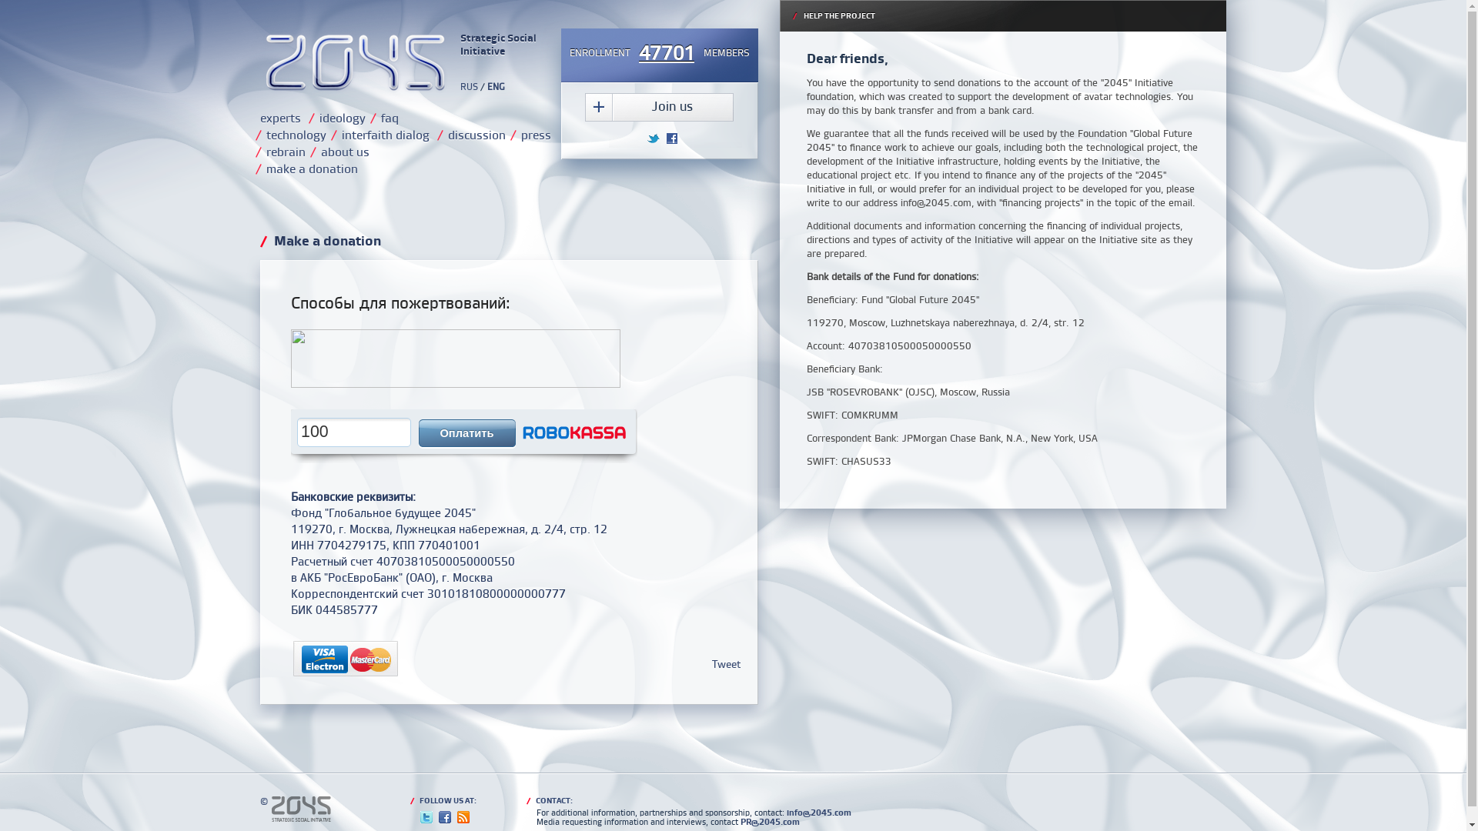 The width and height of the screenshot is (1478, 831). Describe the element at coordinates (470, 86) in the screenshot. I see `RUS` at that location.